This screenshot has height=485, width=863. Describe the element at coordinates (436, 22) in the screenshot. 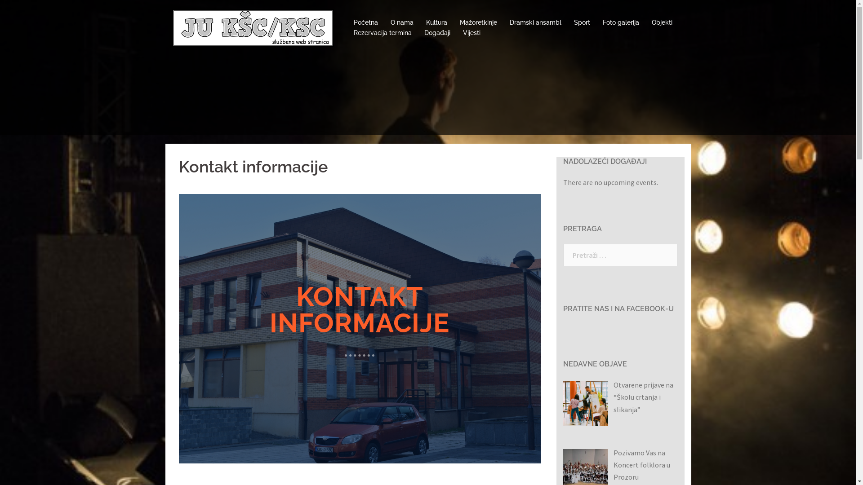

I see `Kultura` at that location.